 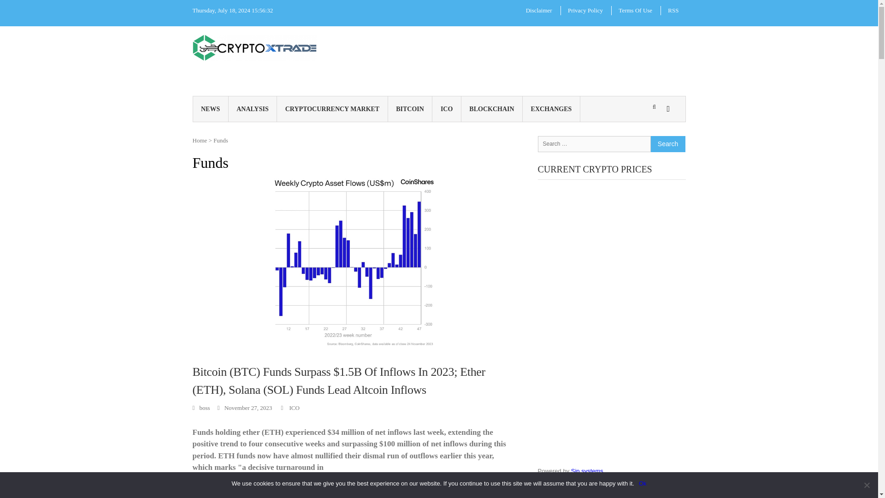 I want to click on CRYPTOCURRENCY MARKET, so click(x=332, y=109).